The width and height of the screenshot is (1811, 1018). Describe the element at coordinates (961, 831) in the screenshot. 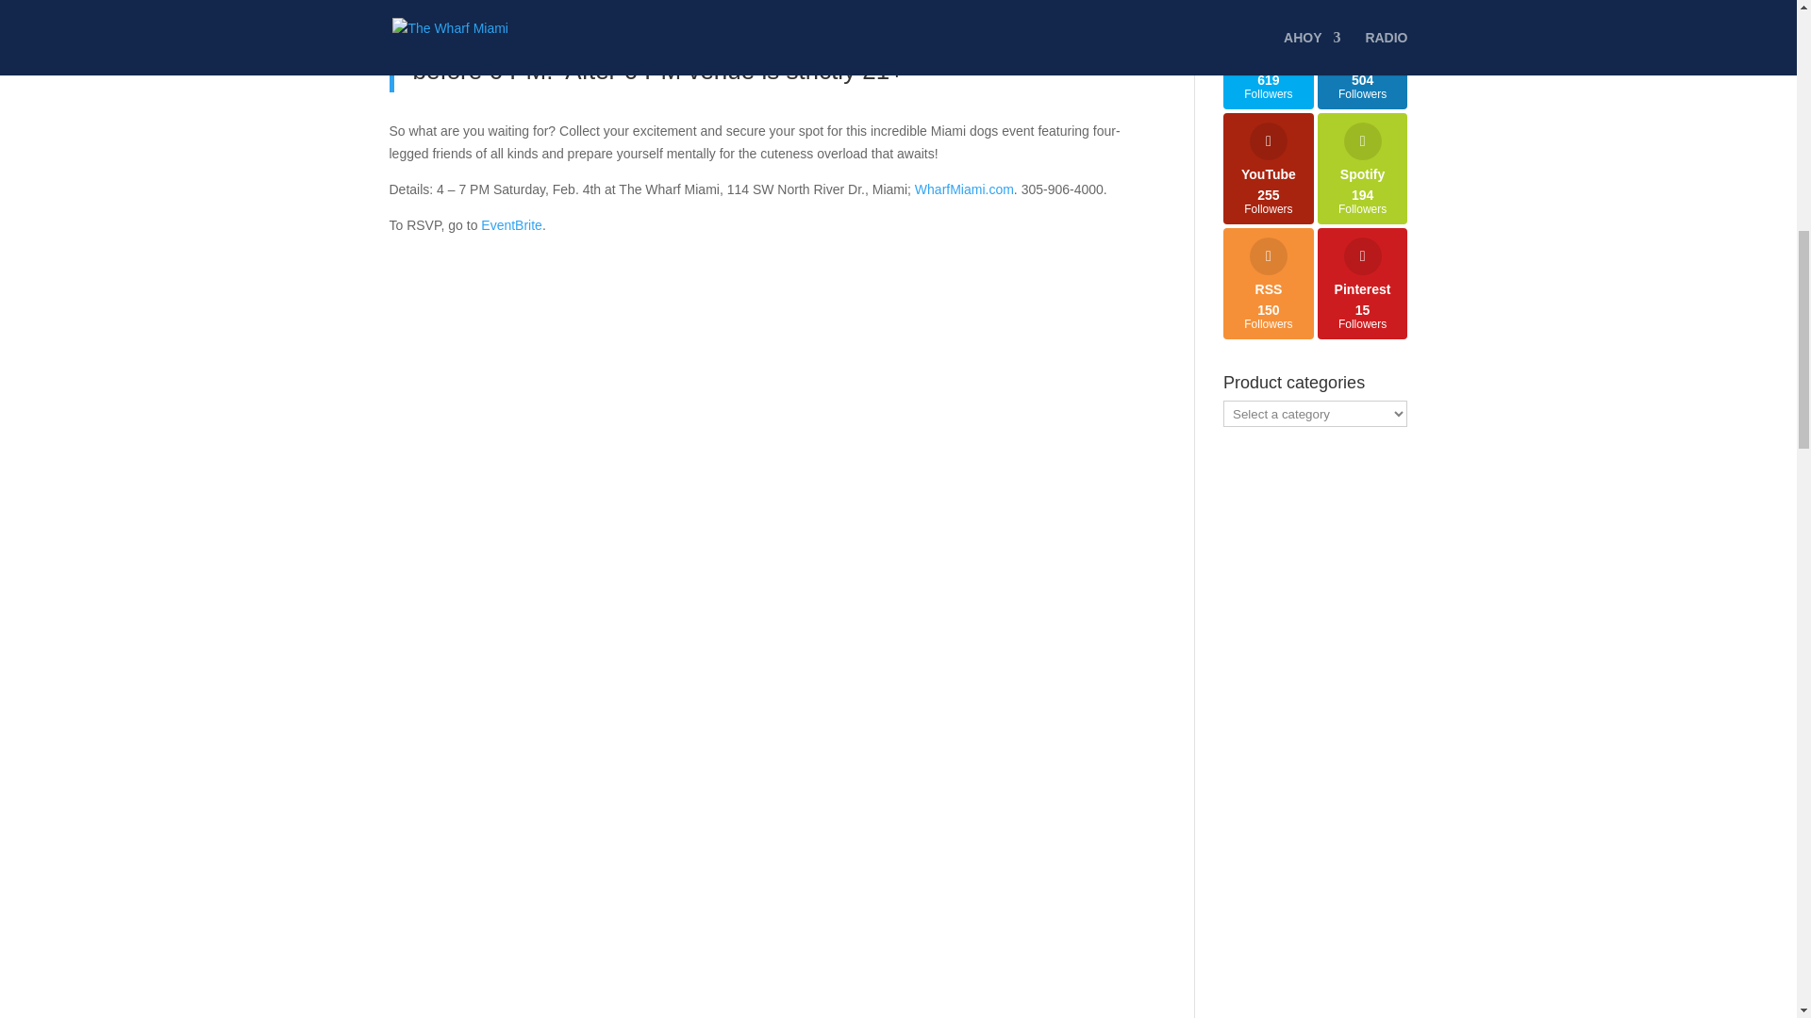

I see `Miami Dogs - The Wharf Miami` at that location.